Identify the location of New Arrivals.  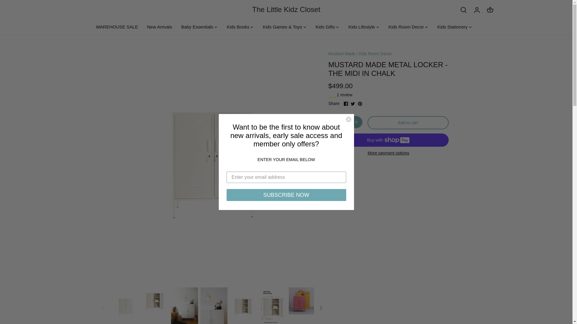
(159, 27).